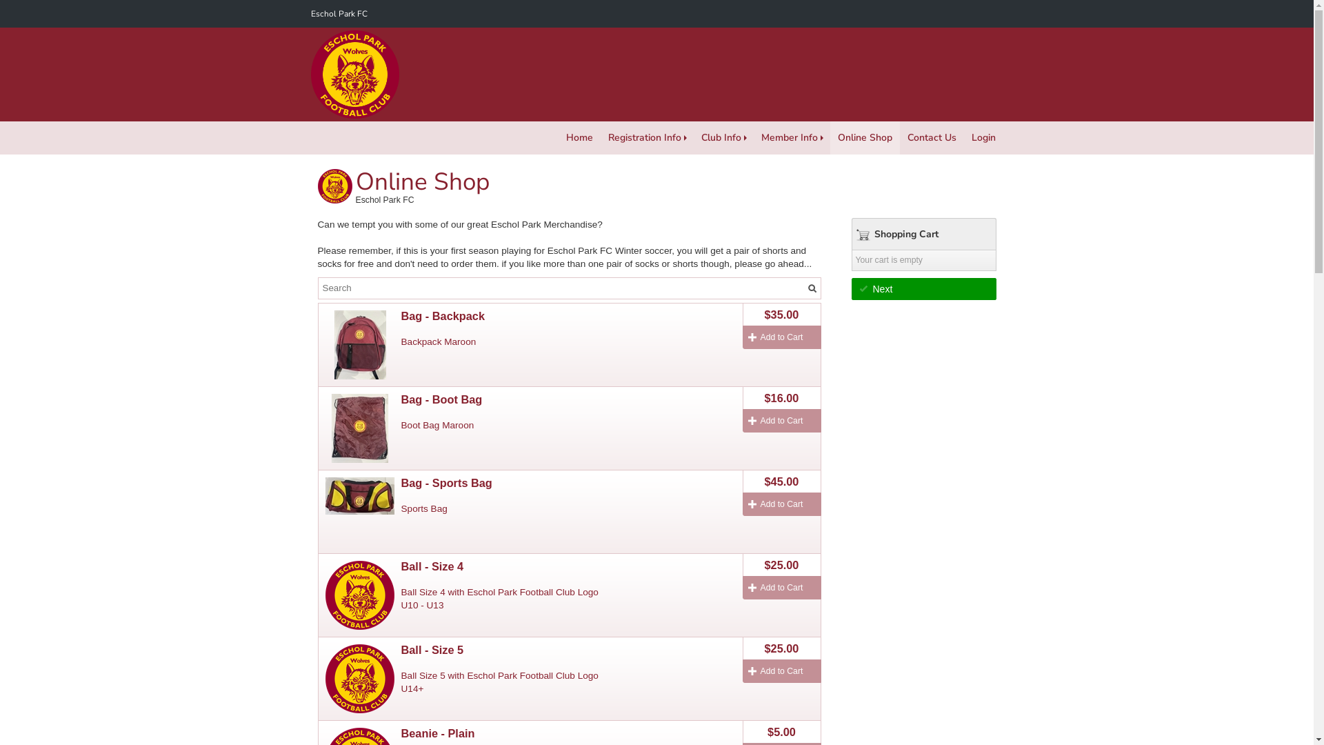  I want to click on Next, so click(923, 289).